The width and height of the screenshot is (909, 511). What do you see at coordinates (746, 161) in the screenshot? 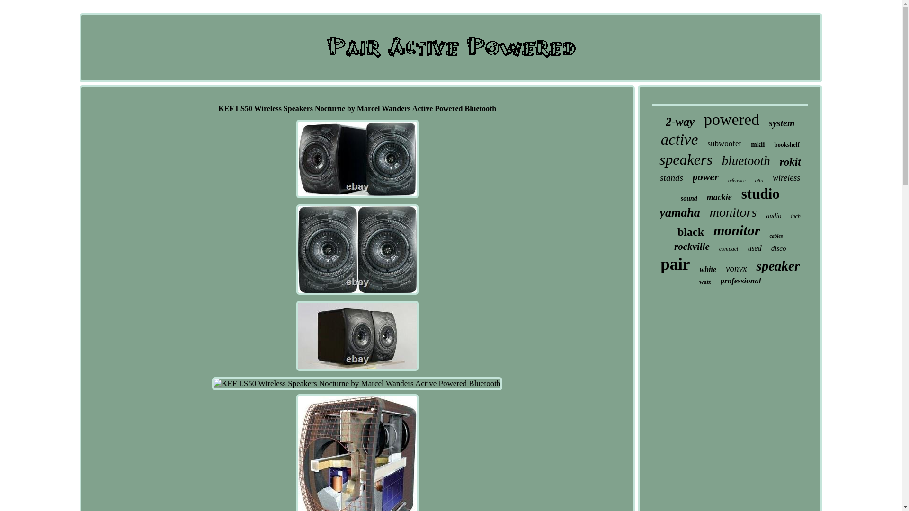
I see `bluetooth` at bounding box center [746, 161].